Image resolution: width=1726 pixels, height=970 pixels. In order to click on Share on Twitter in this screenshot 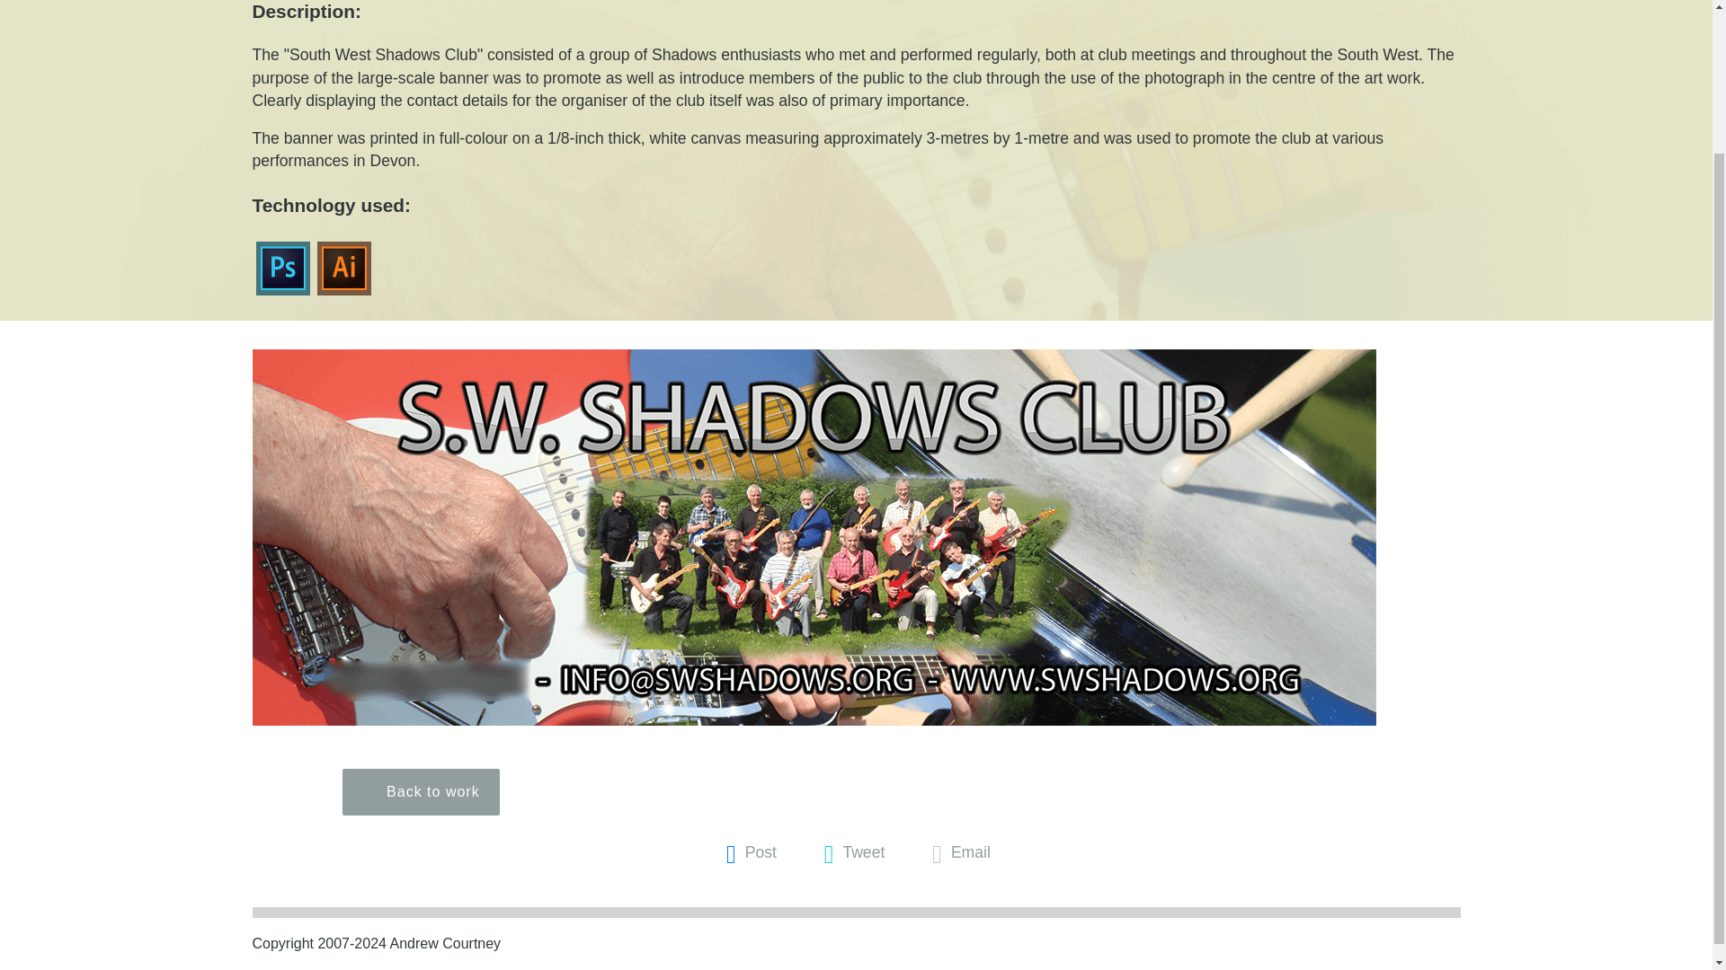, I will do `click(852, 854)`.